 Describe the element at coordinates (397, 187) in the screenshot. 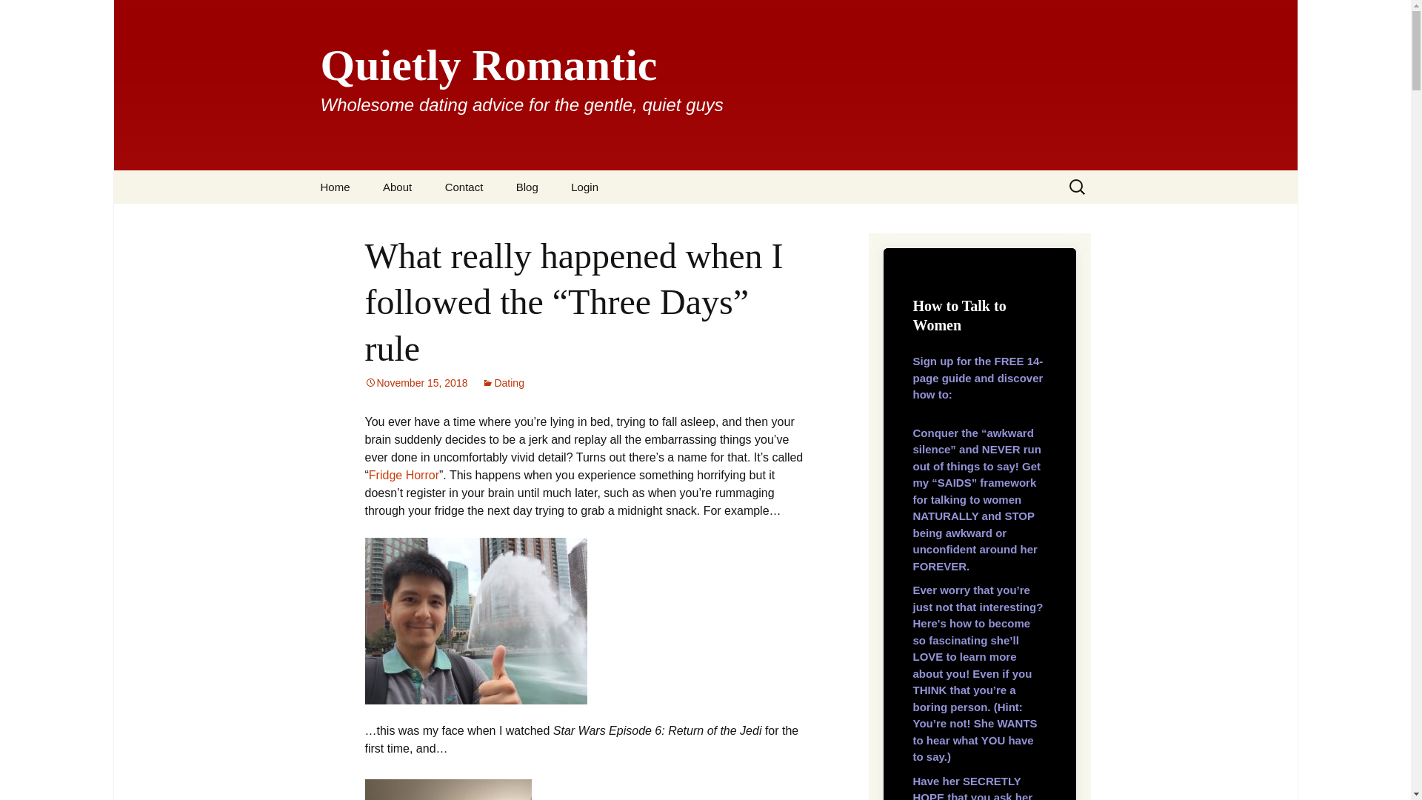

I see `About` at that location.